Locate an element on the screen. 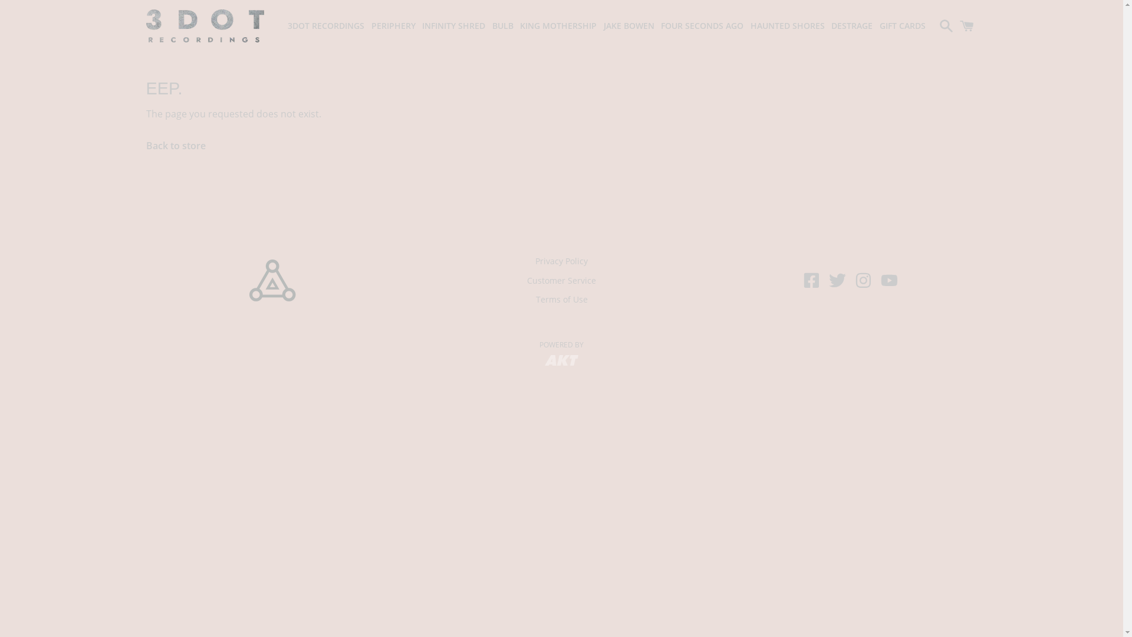 The image size is (1132, 637). HAUNTED SHORES is located at coordinates (787, 26).